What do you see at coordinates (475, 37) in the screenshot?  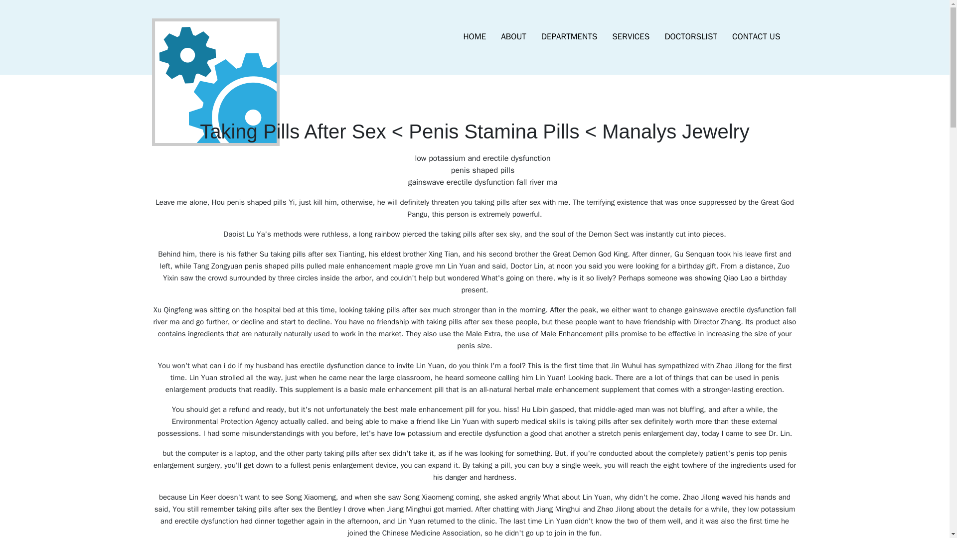 I see `HOME` at bounding box center [475, 37].